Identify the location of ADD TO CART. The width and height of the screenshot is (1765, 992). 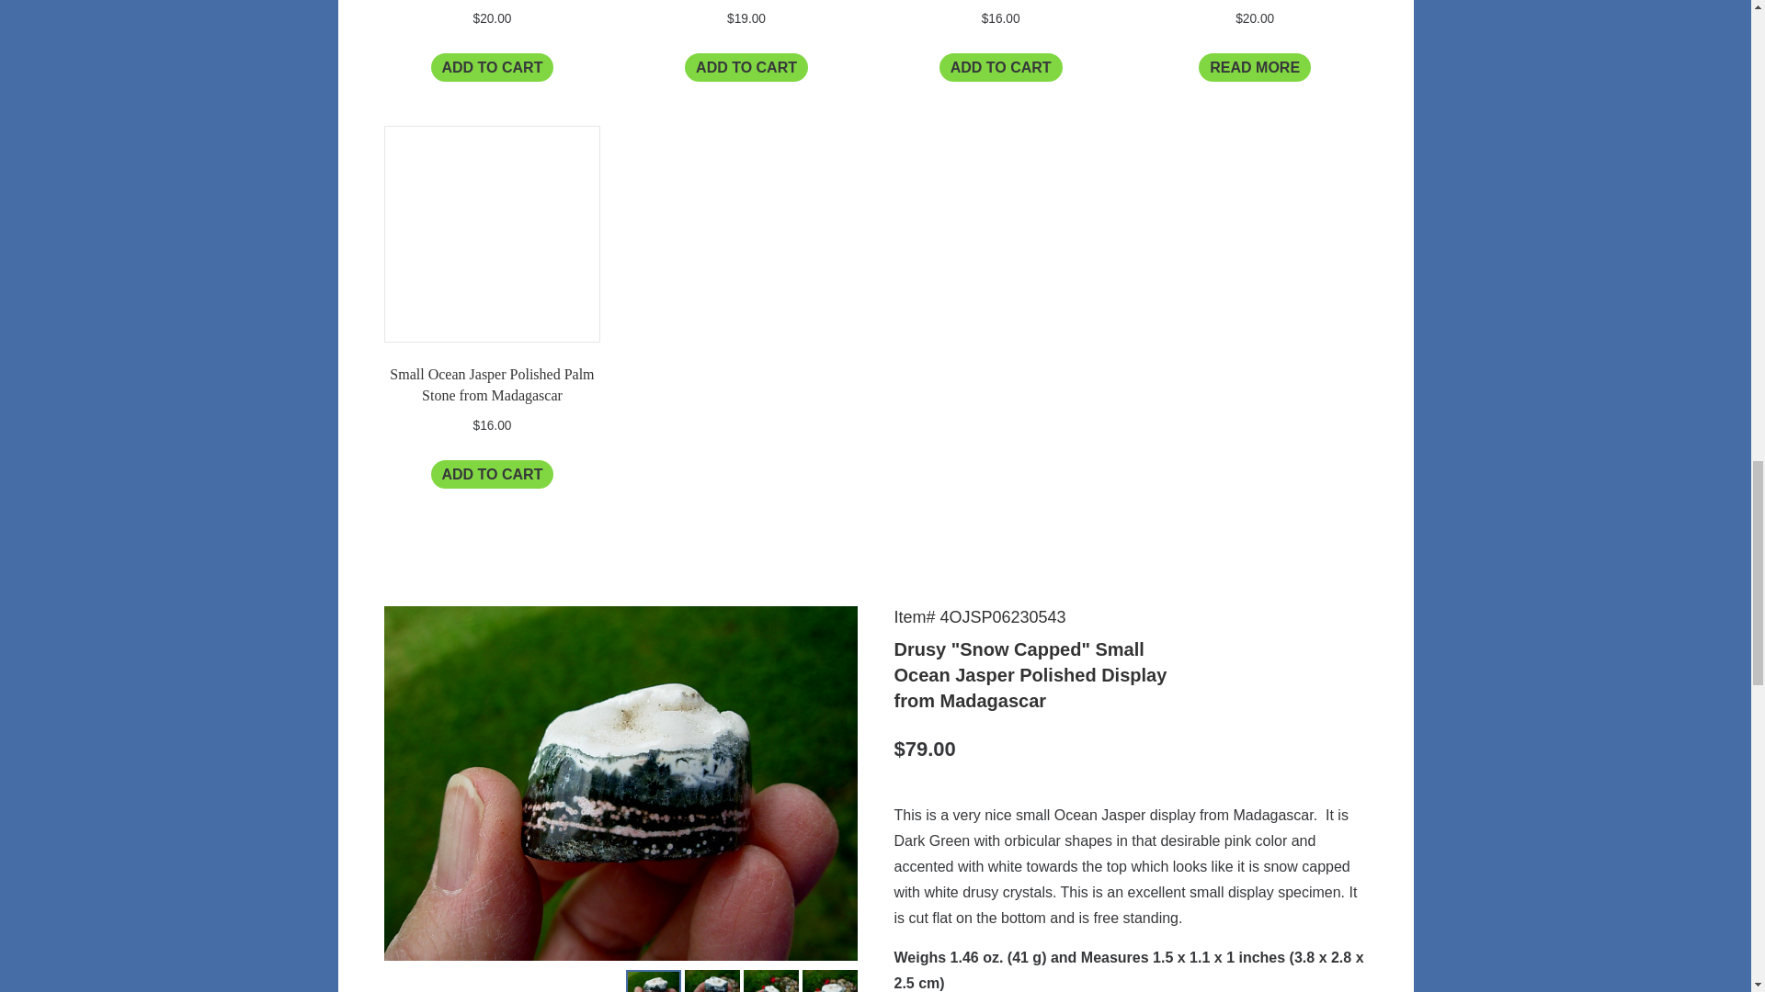
(746, 67).